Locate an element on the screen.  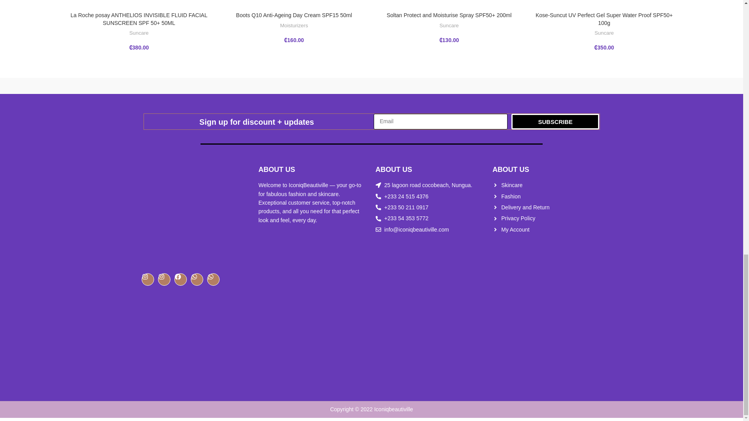
Olay is located at coordinates (197, 86).